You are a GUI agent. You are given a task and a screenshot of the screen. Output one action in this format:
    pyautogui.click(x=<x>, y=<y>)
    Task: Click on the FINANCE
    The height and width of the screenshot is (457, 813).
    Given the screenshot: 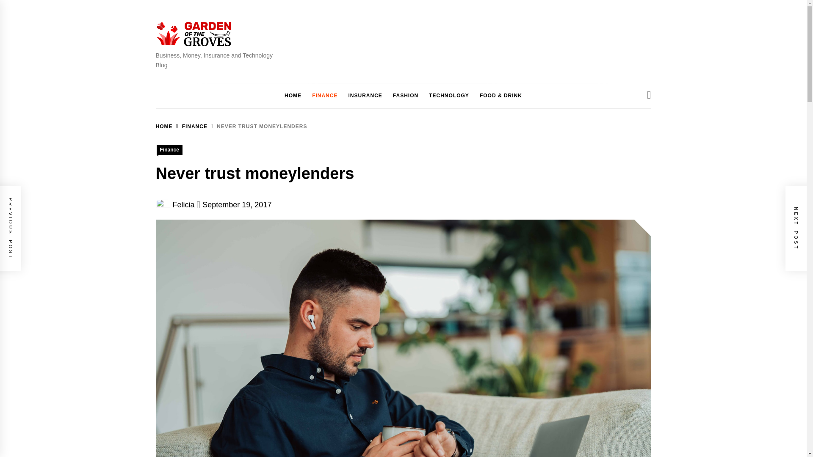 What is the action you would take?
    pyautogui.click(x=190, y=126)
    